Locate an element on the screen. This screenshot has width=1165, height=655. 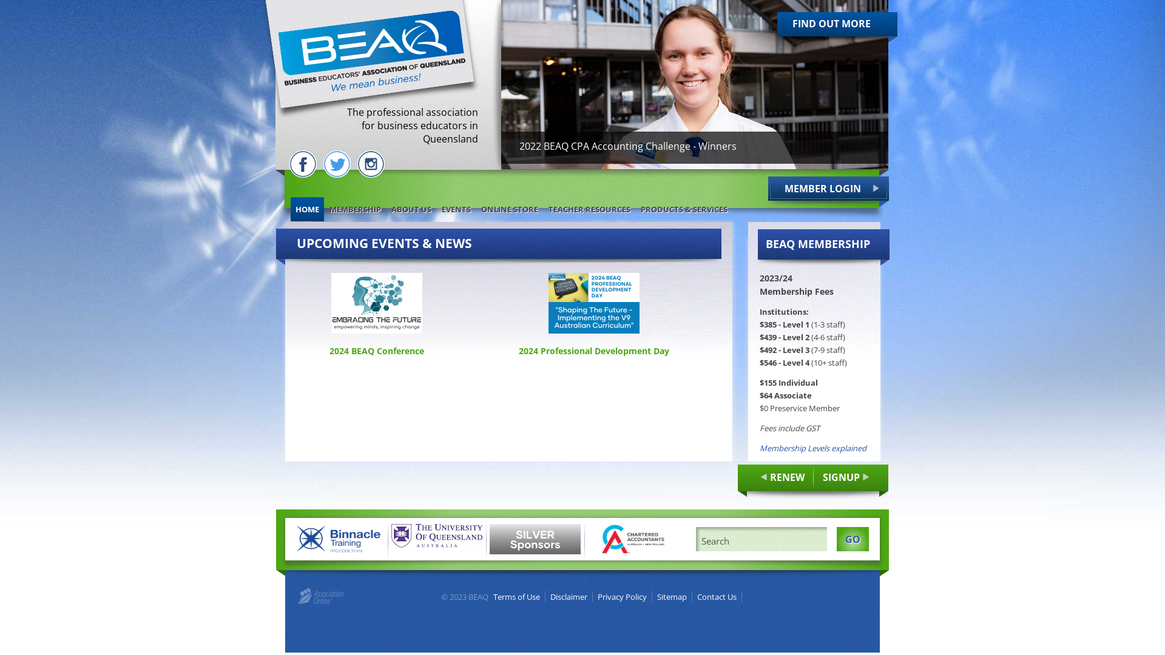
ONLINE STORE is located at coordinates (510, 209).